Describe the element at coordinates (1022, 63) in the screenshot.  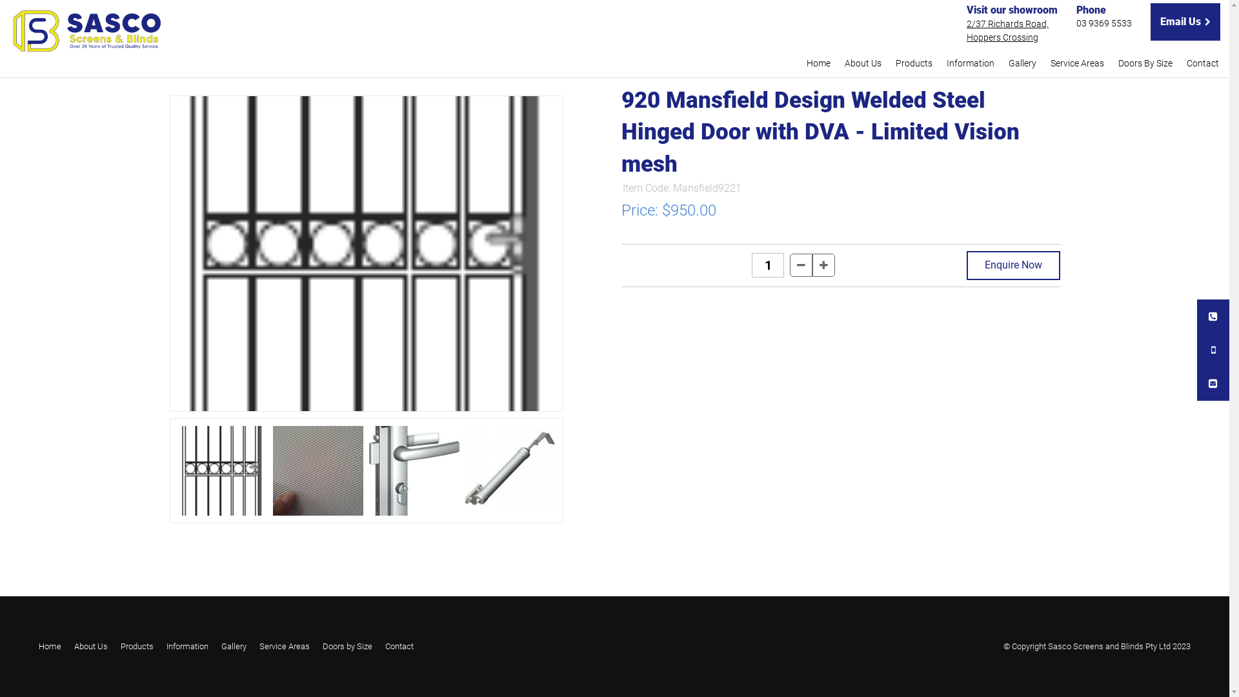
I see `Gallery` at that location.